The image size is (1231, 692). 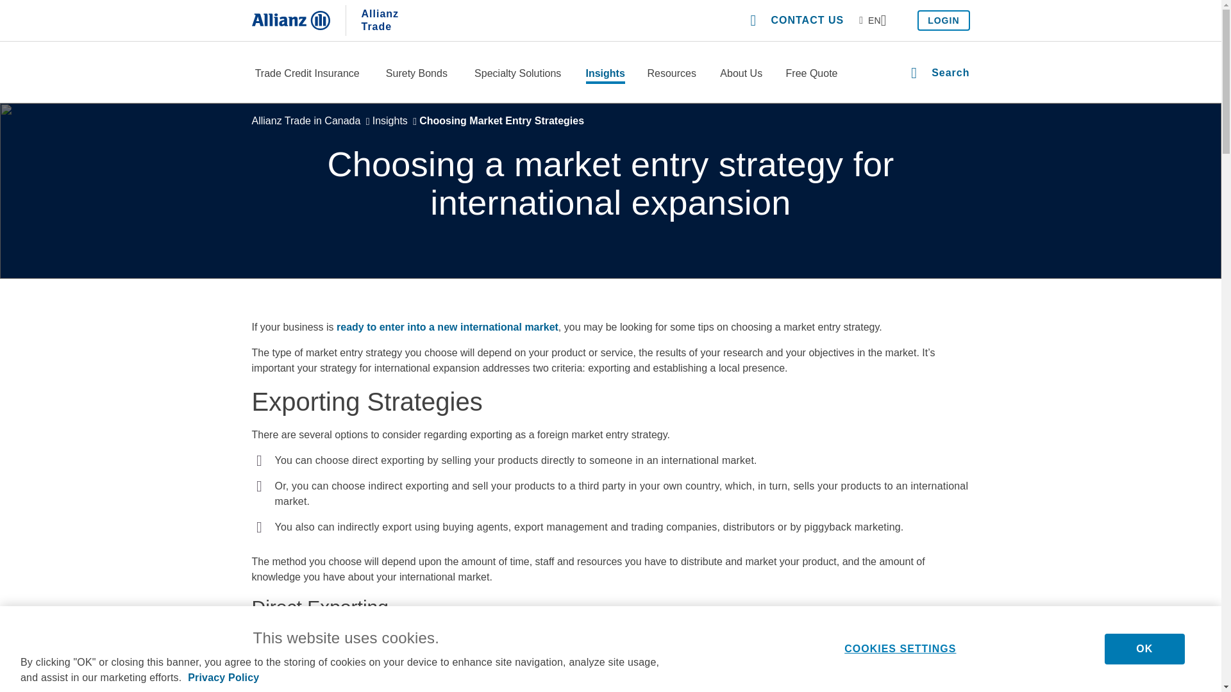 I want to click on Resources, so click(x=671, y=74).